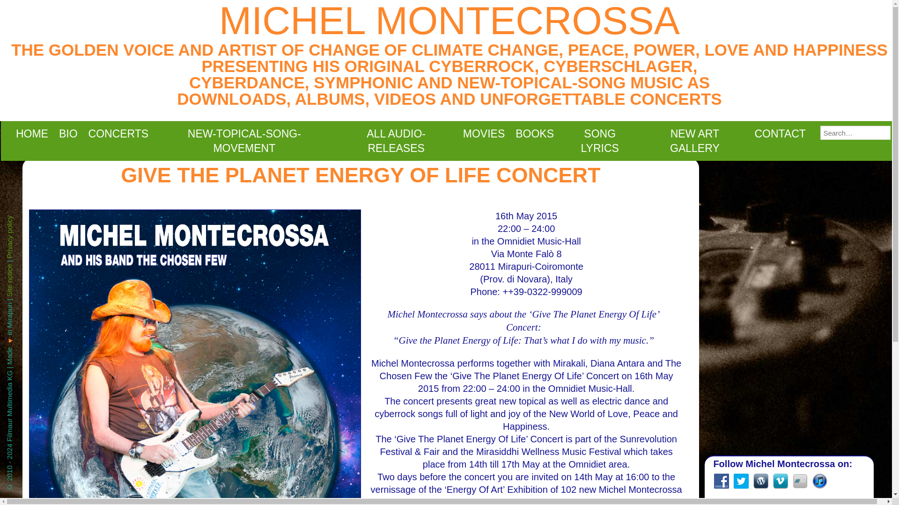  What do you see at coordinates (694, 141) in the screenshot?
I see `NEW ART GALLERY` at bounding box center [694, 141].